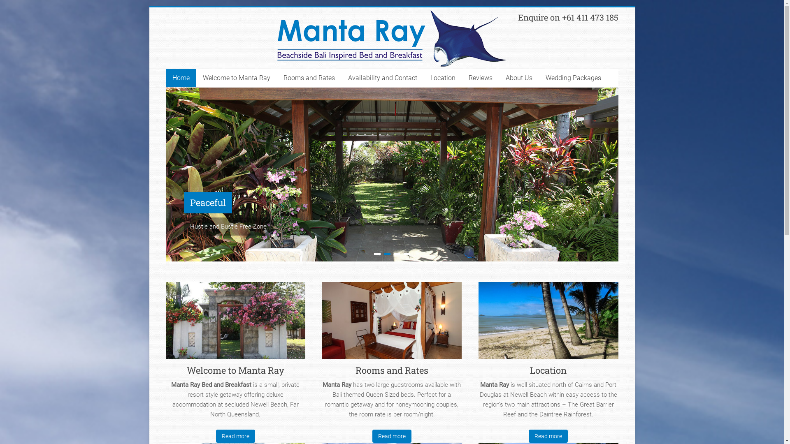  Describe the element at coordinates (480, 78) in the screenshot. I see `Reviews` at that location.